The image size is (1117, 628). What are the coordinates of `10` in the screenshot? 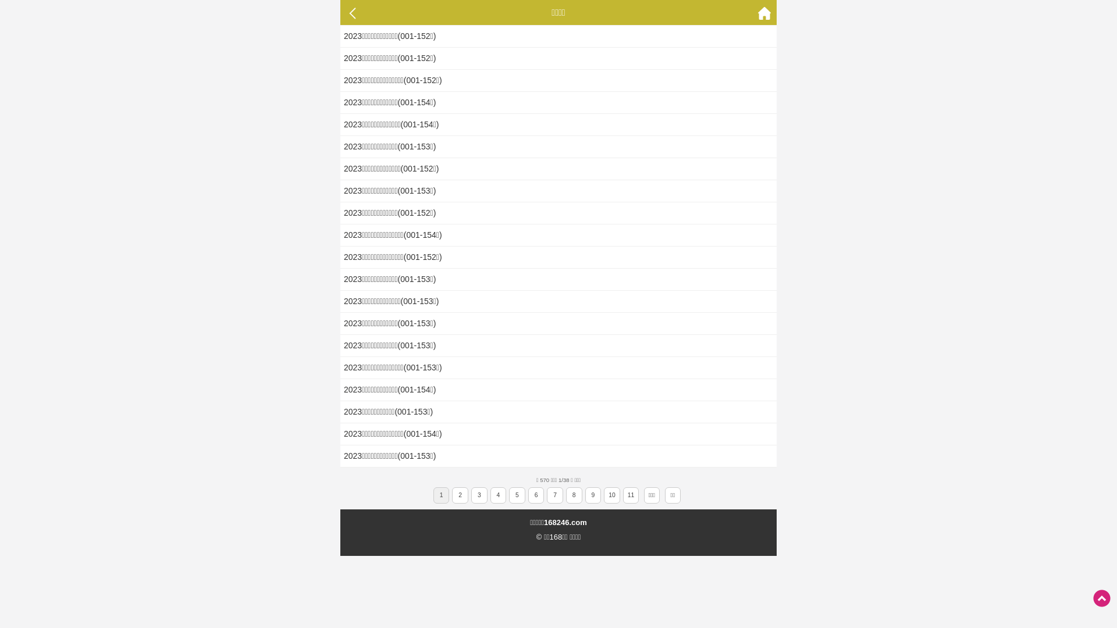 It's located at (612, 495).